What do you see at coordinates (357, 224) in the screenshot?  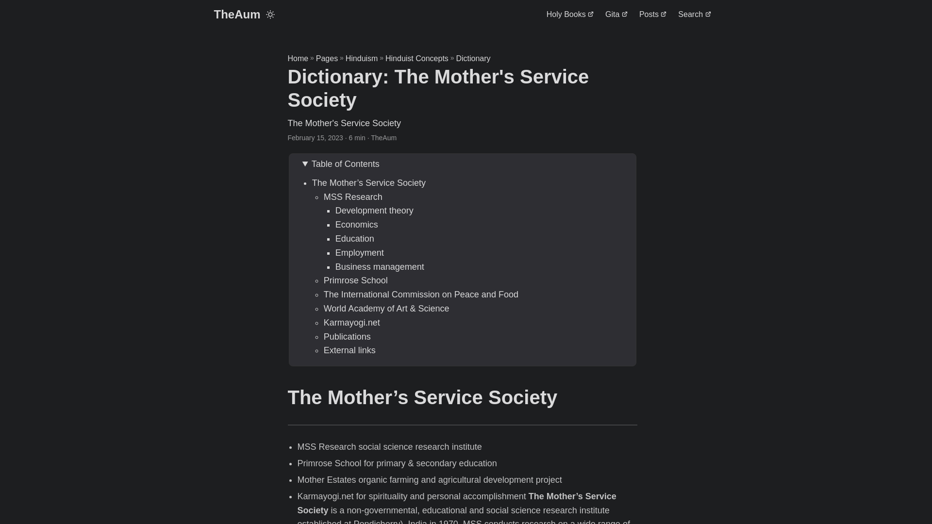 I see `Economics` at bounding box center [357, 224].